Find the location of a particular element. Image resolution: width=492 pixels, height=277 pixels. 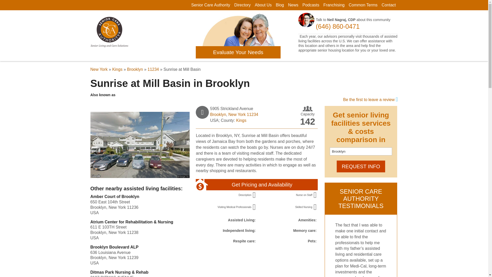

REQUEST INFO is located at coordinates (361, 166).